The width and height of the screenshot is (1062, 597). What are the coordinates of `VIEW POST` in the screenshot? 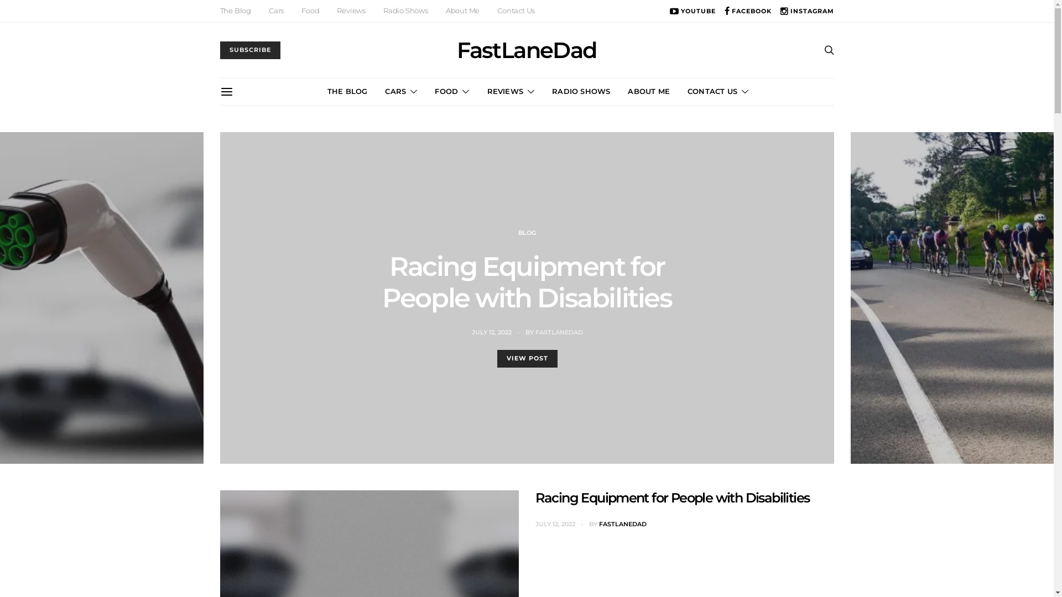 It's located at (527, 343).